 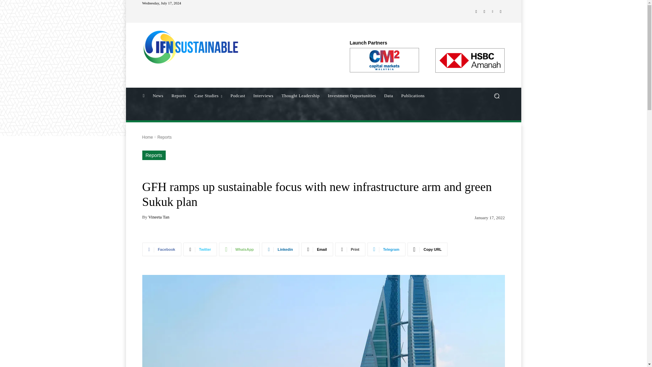 I want to click on View all posts in Reports, so click(x=164, y=137).